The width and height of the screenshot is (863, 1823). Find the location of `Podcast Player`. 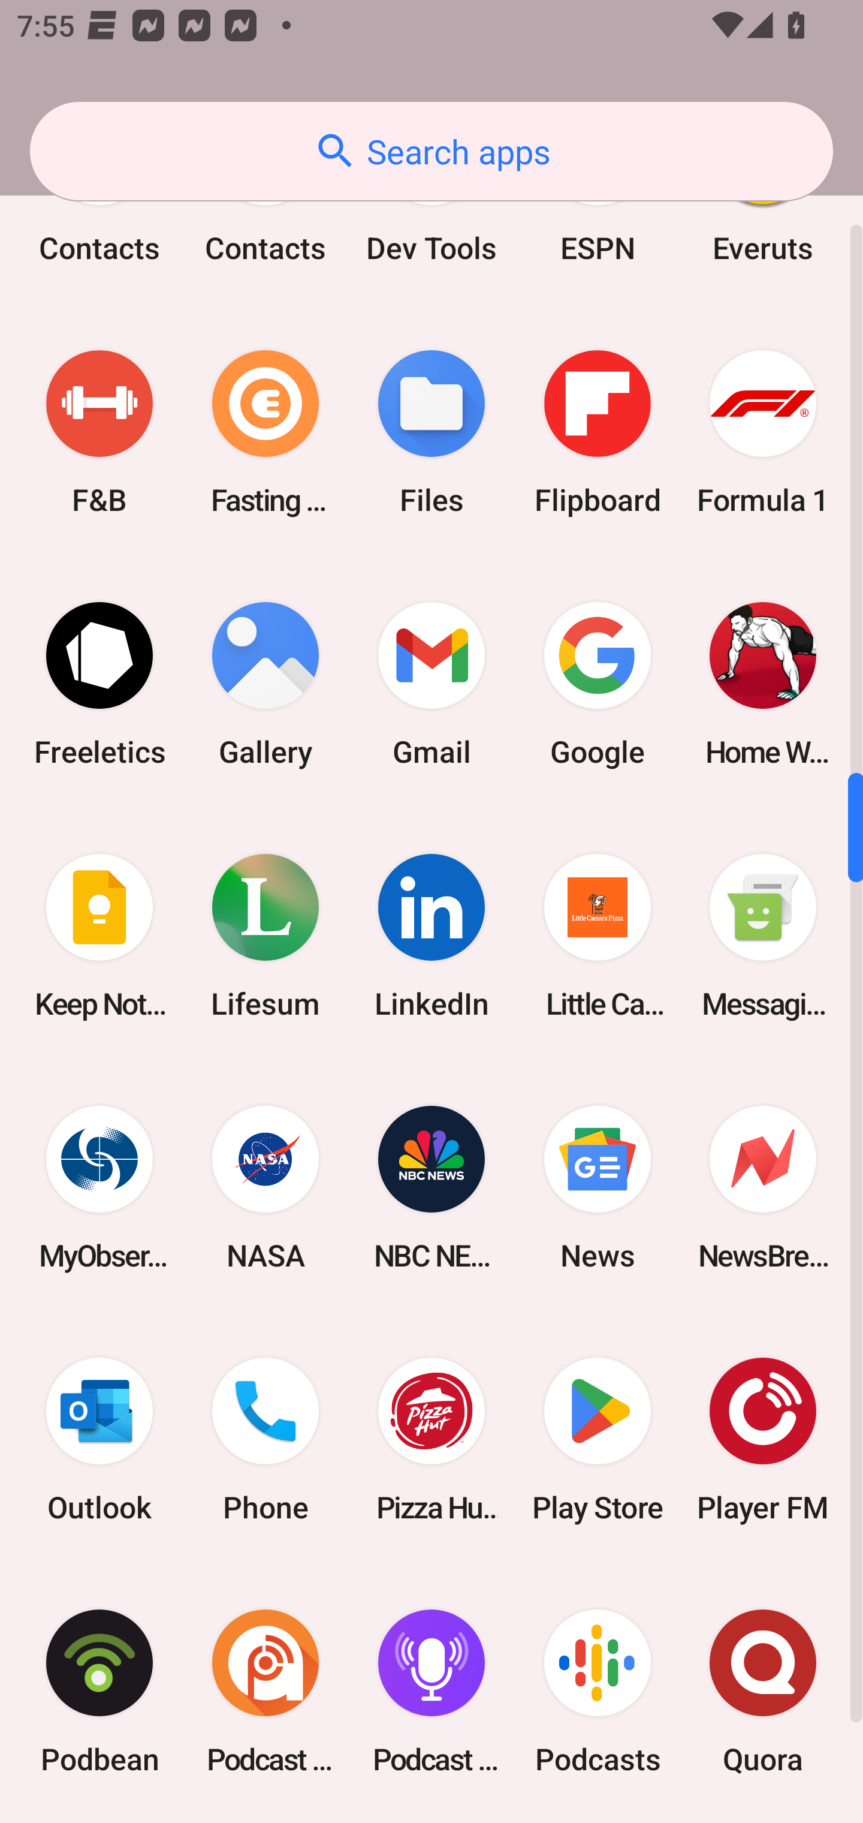

Podcast Player is located at coordinates (431, 1691).